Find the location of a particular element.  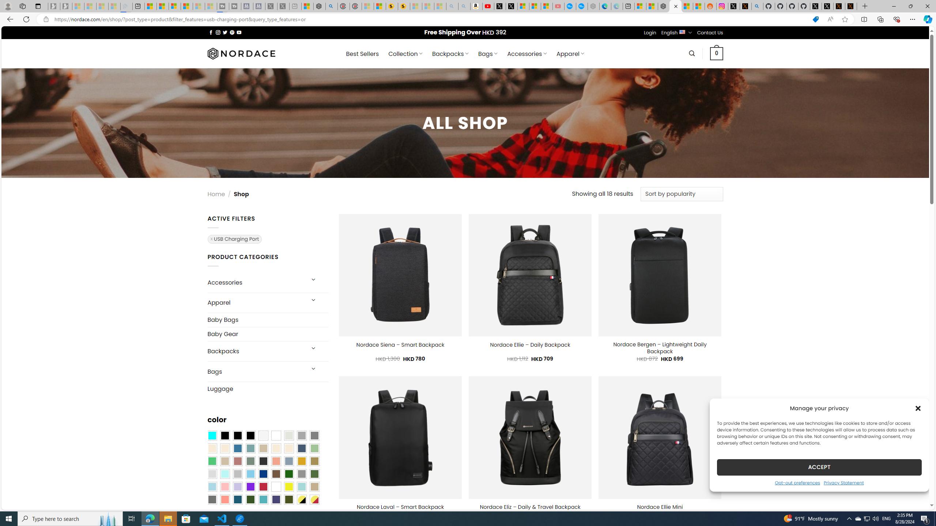

Contact Us is located at coordinates (710, 33).